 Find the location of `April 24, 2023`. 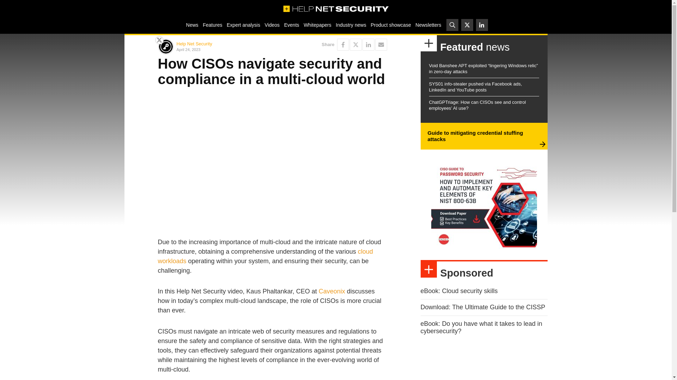

April 24, 2023 is located at coordinates (223, 49).